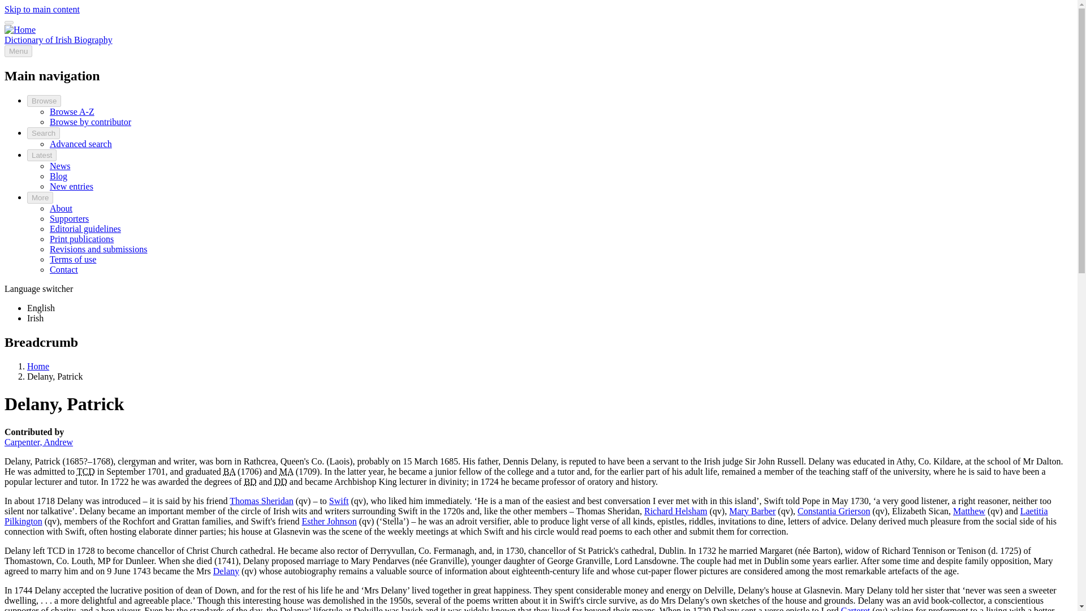 The width and height of the screenshot is (1086, 611). What do you see at coordinates (230, 471) in the screenshot?
I see `Bachelor of Arts` at bounding box center [230, 471].